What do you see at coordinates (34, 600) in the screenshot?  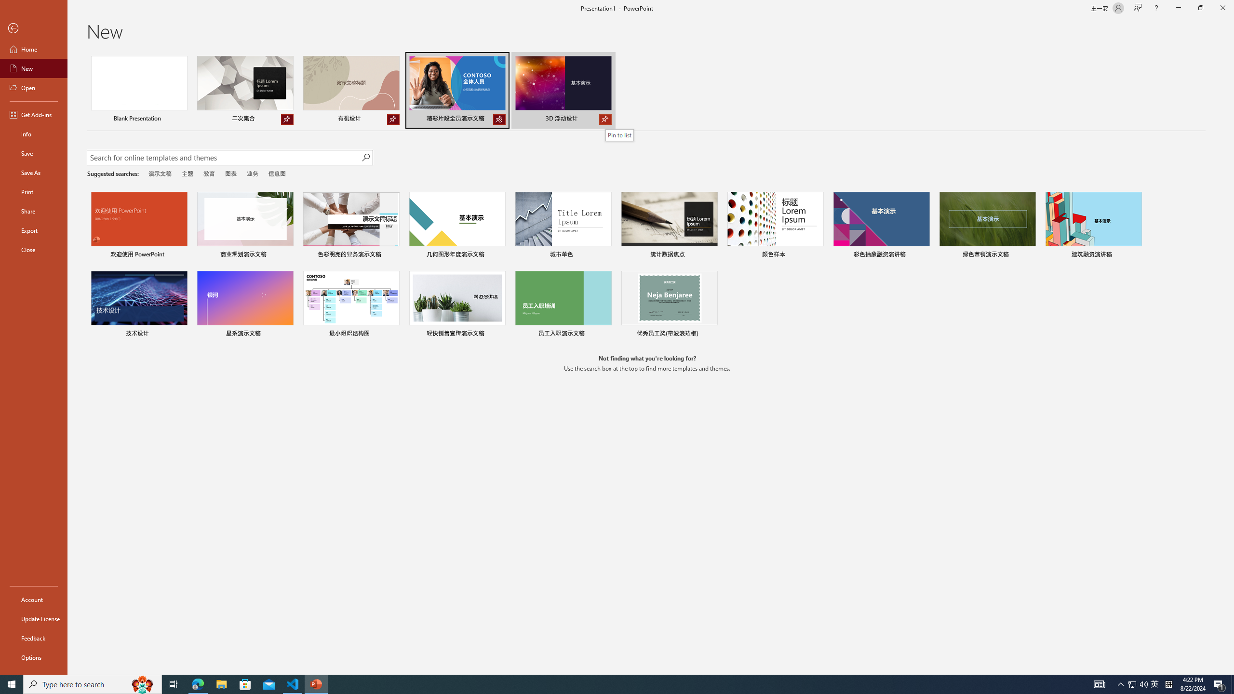 I see `Account` at bounding box center [34, 600].